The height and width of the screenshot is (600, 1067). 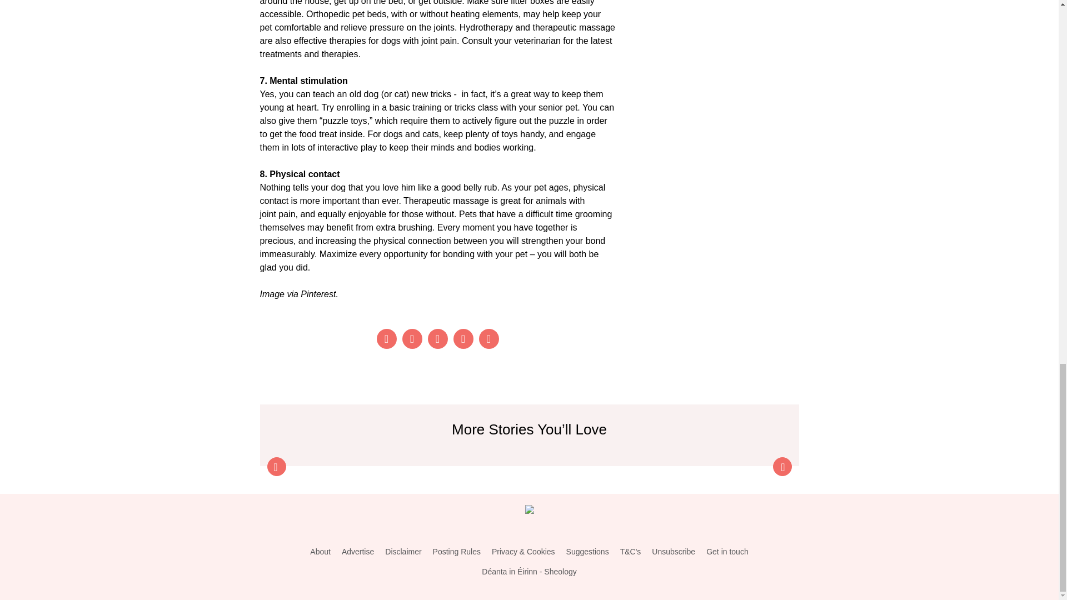 What do you see at coordinates (489, 338) in the screenshot?
I see `Email` at bounding box center [489, 338].